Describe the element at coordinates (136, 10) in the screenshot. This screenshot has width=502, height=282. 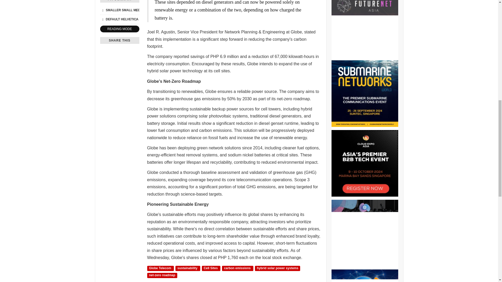
I see `Bigger Font` at that location.